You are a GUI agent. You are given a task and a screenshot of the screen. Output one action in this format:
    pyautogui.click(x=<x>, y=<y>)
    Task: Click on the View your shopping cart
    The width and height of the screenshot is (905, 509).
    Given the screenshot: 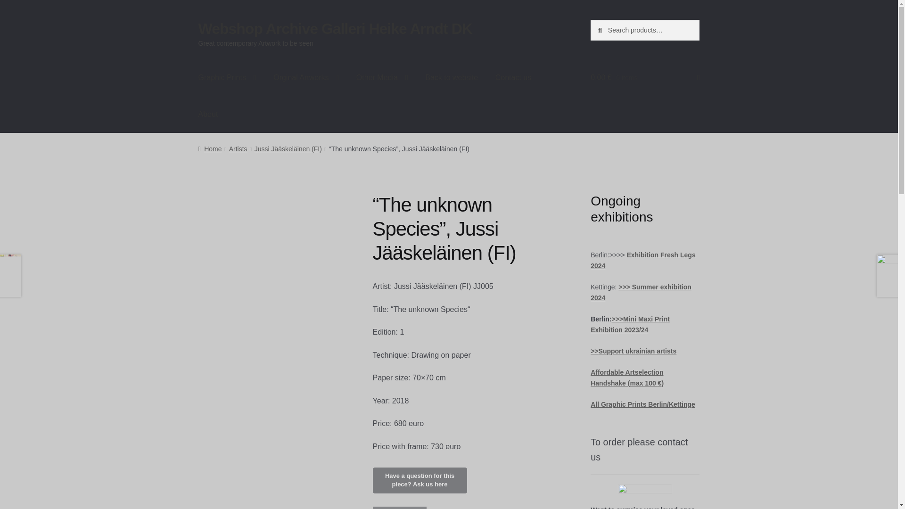 What is the action you would take?
    pyautogui.click(x=645, y=78)
    